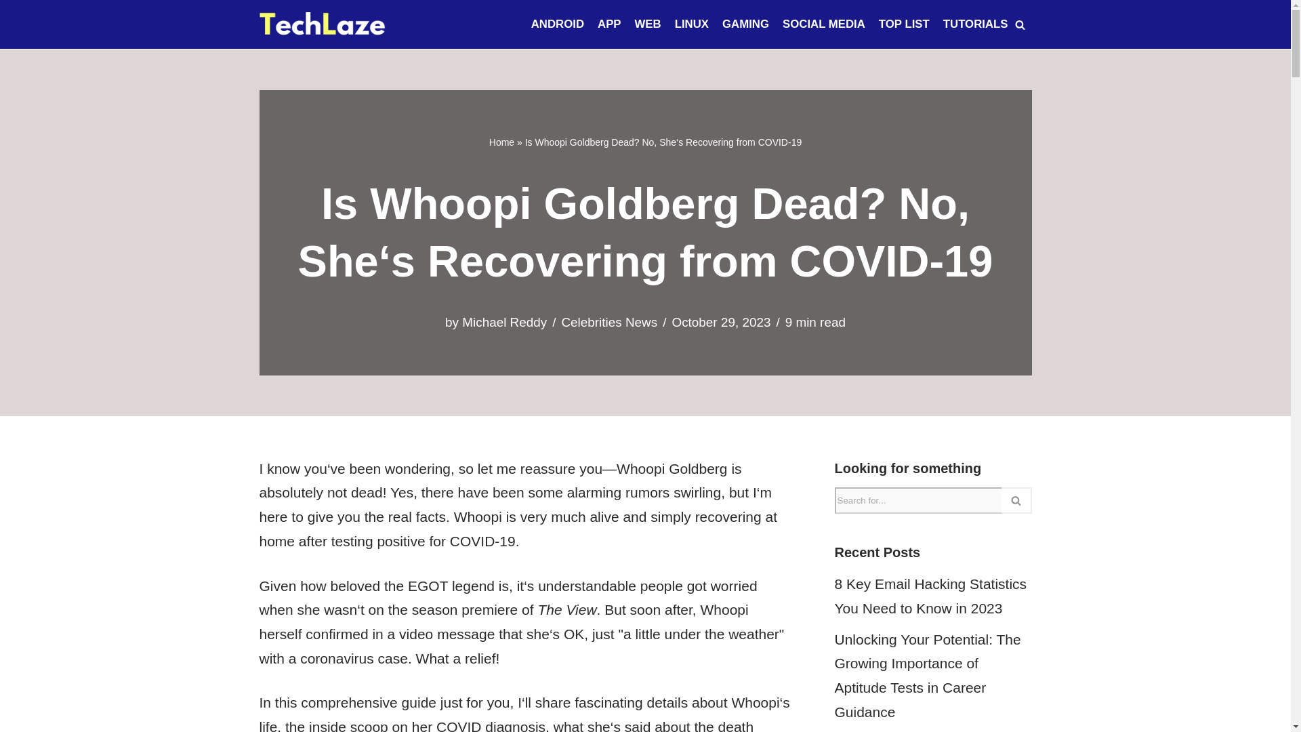 Image resolution: width=1301 pixels, height=732 pixels. What do you see at coordinates (504, 323) in the screenshot?
I see `Posts by Michael Reddy` at bounding box center [504, 323].